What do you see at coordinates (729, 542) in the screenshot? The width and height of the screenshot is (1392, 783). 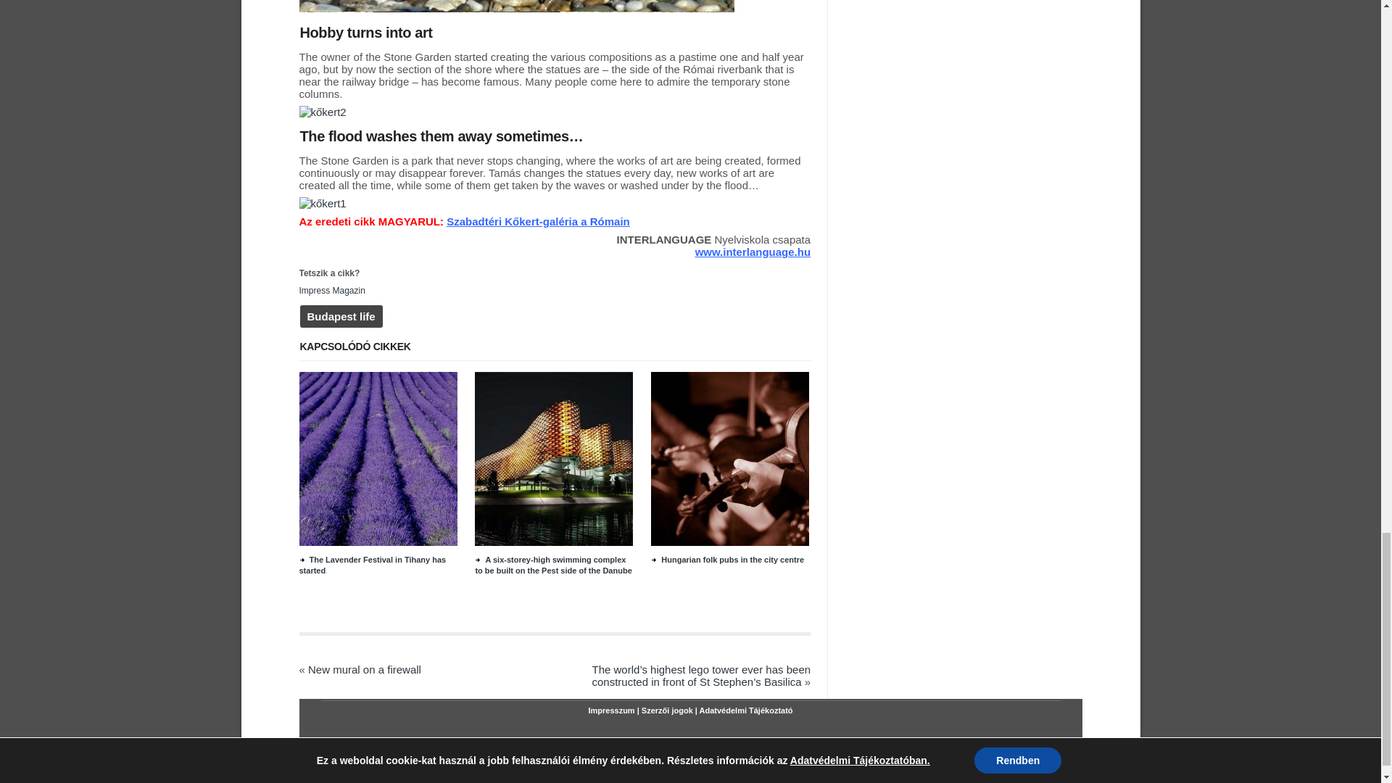 I see `Hungarian folk pubs in the city centre` at bounding box center [729, 542].